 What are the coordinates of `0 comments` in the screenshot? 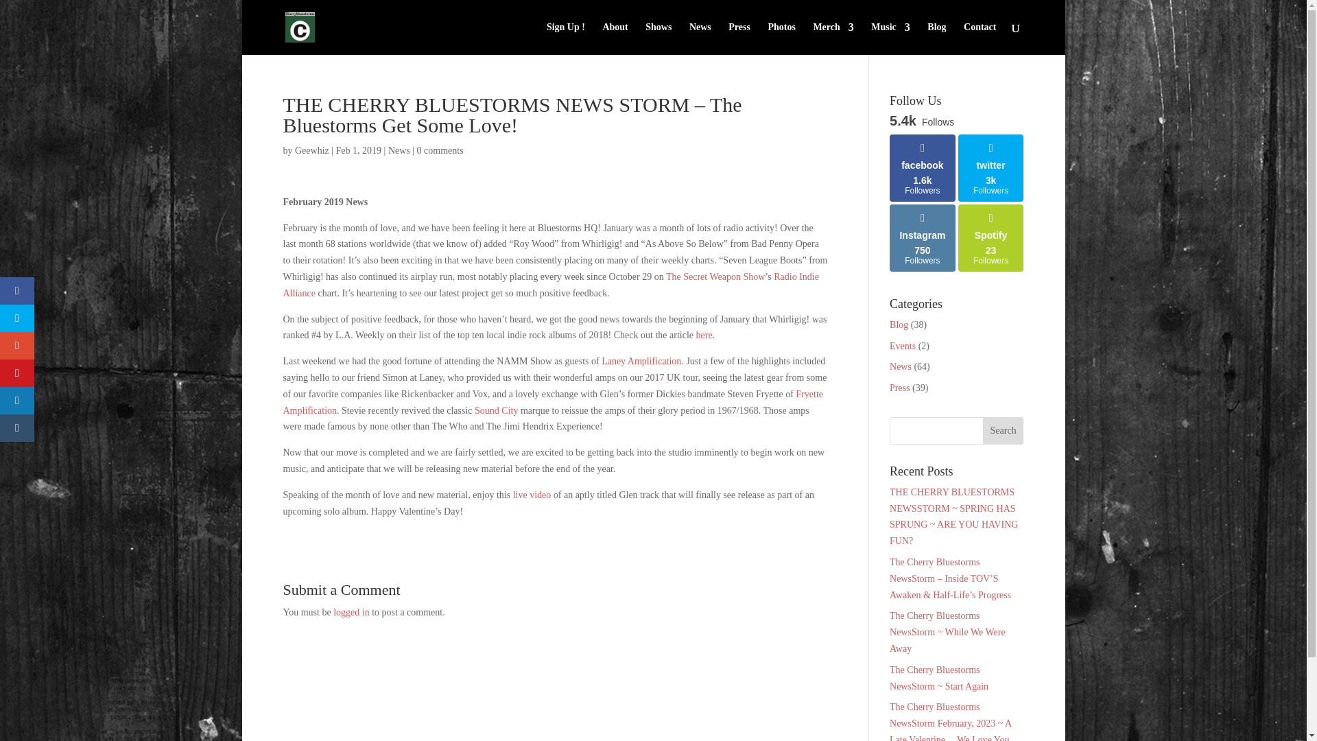 It's located at (440, 150).